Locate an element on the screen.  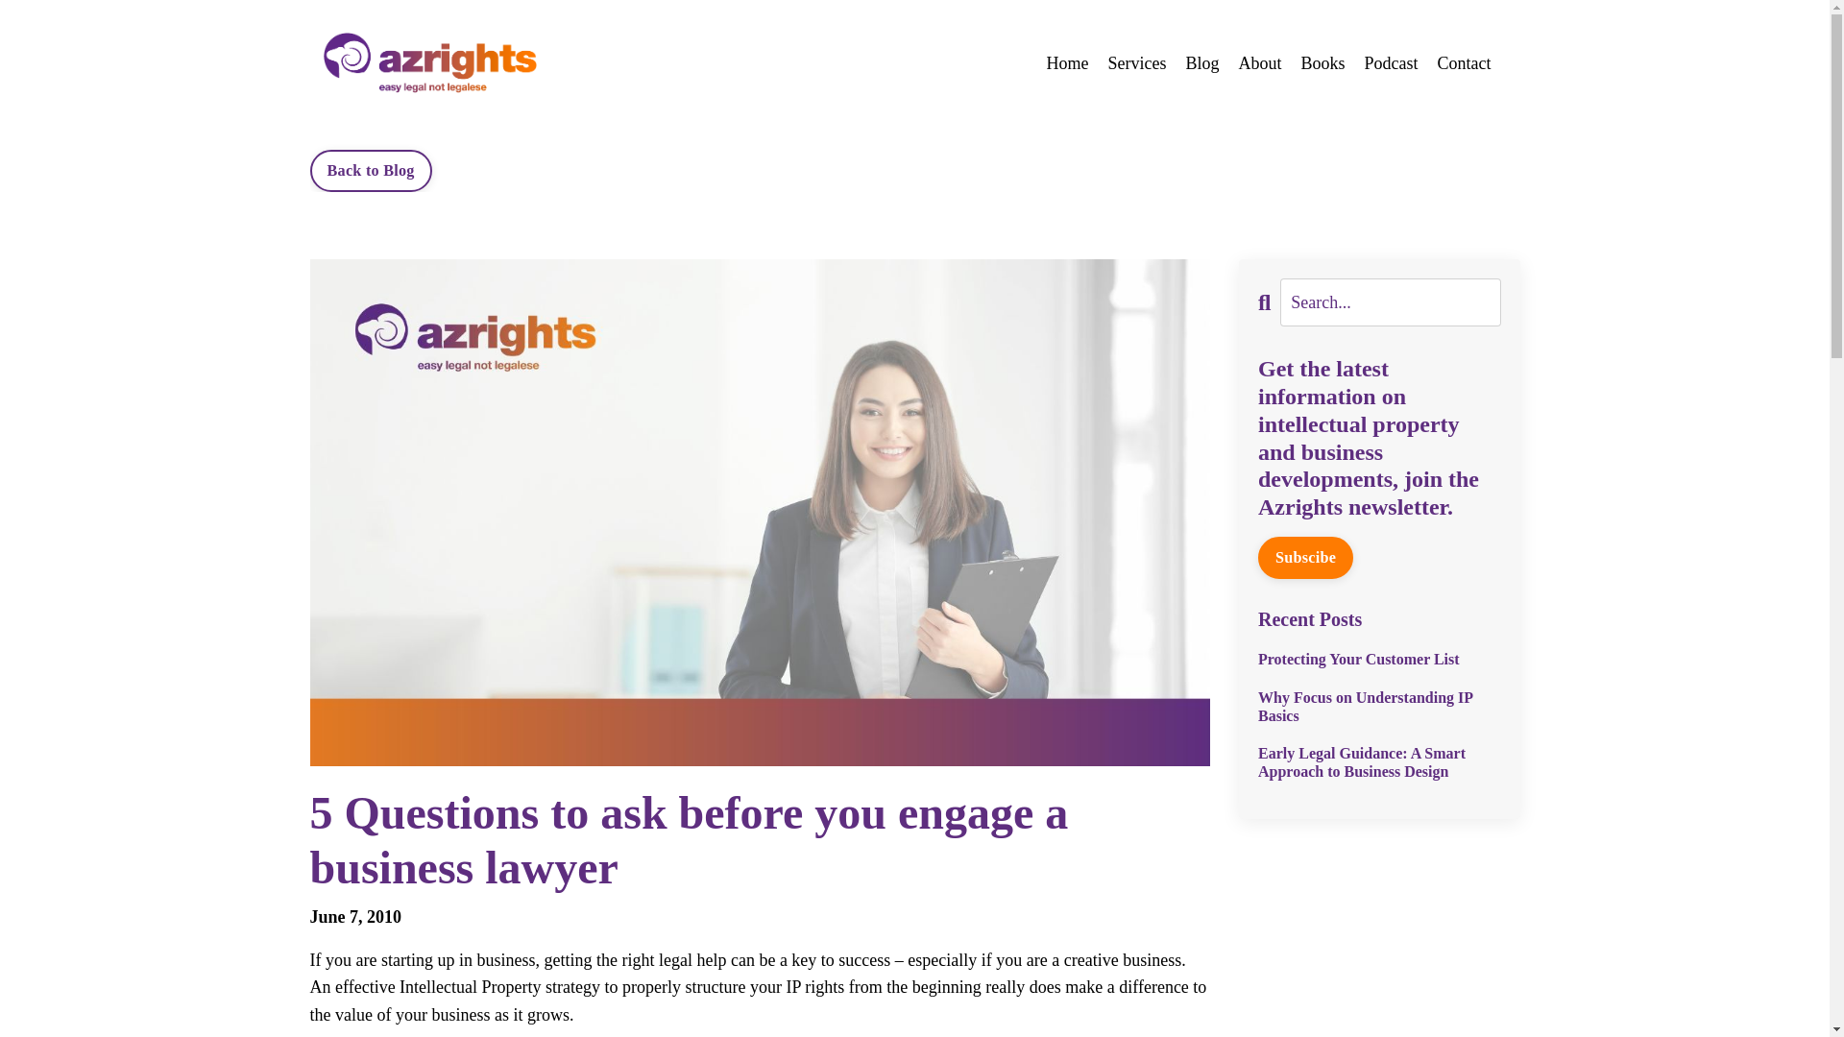
Home is located at coordinates (1066, 63).